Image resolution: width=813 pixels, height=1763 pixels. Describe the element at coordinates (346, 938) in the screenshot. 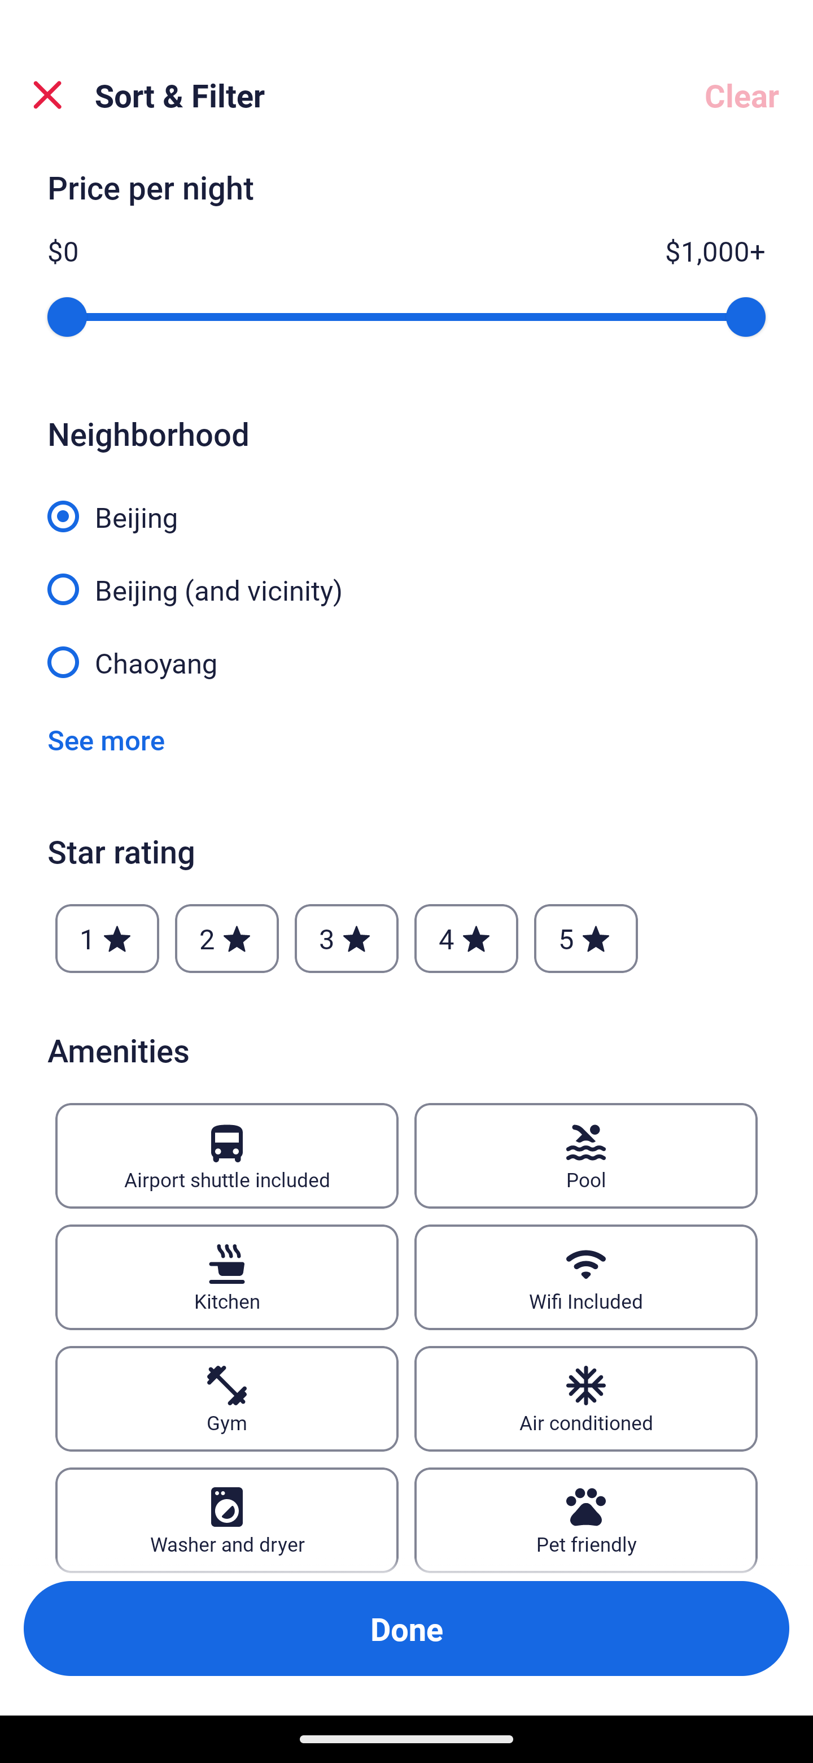

I see `3` at that location.